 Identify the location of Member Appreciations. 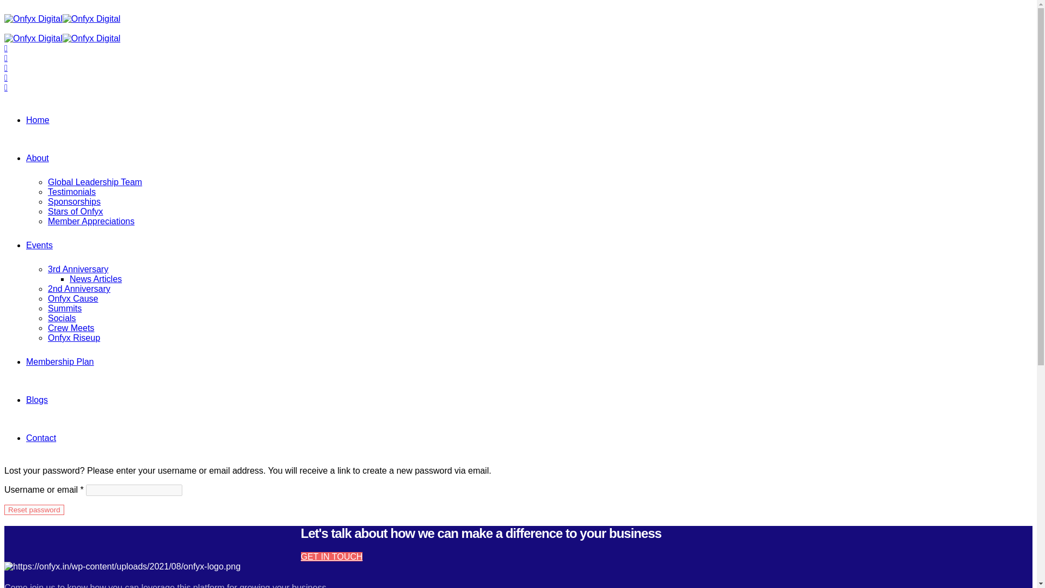
(91, 221).